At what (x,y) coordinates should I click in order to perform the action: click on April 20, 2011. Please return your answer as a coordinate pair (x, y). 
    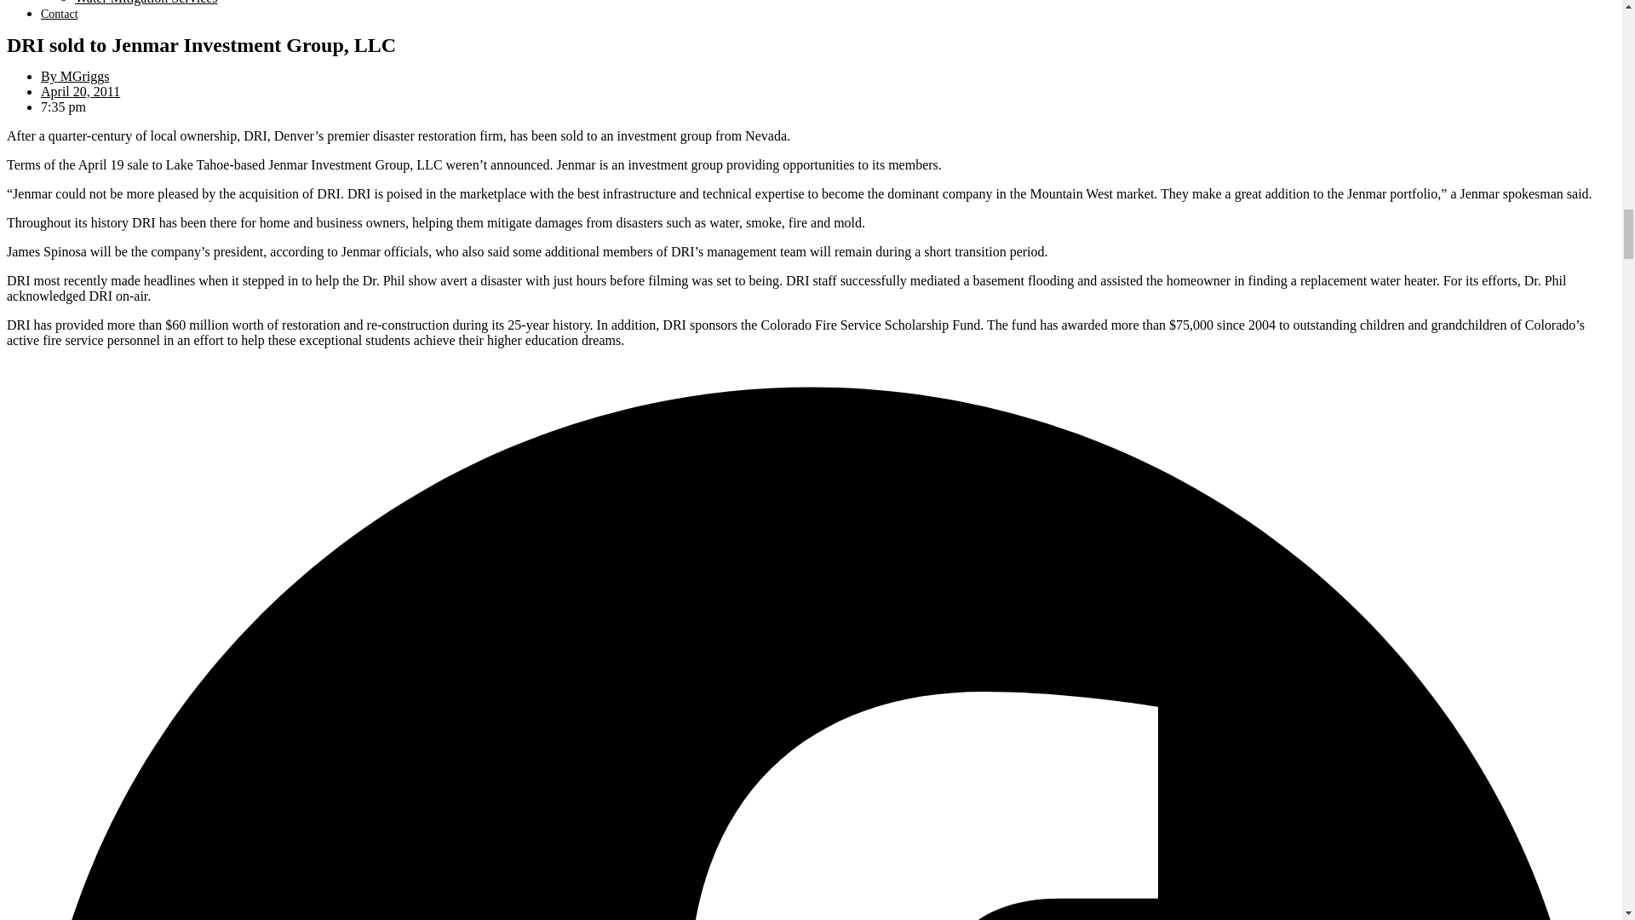
    Looking at the image, I should click on (80, 91).